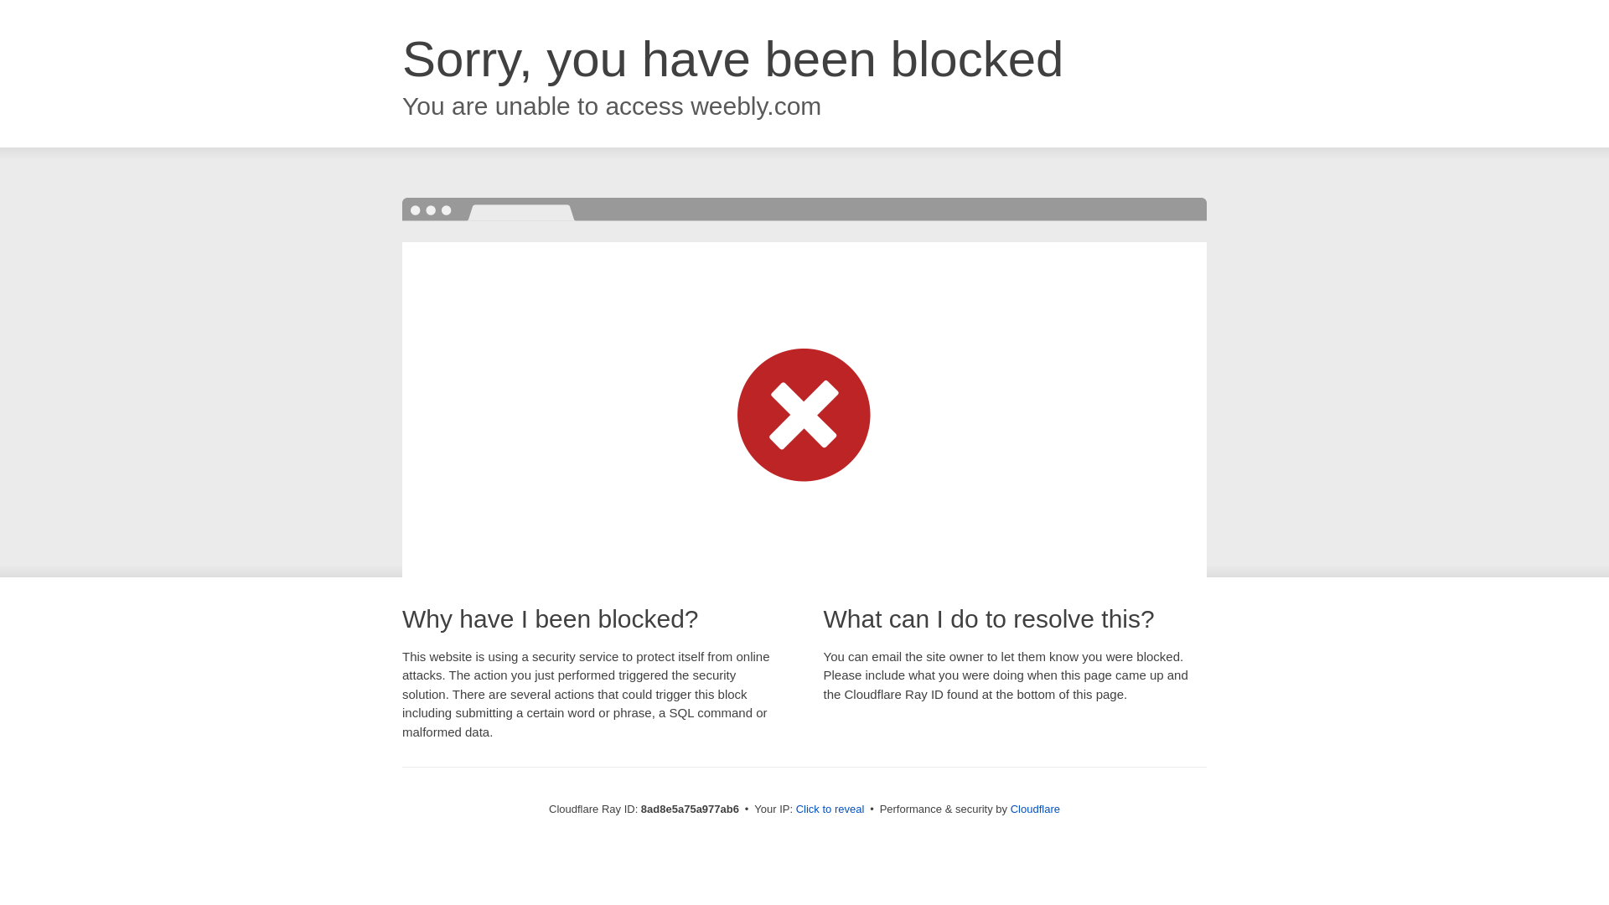 This screenshot has height=905, width=1609. What do you see at coordinates (1035, 809) in the screenshot?
I see `Cloudflare` at bounding box center [1035, 809].